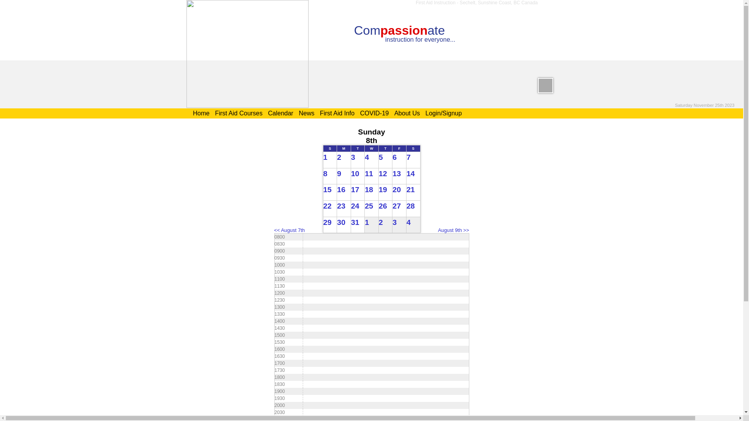 This screenshot has width=749, height=421. Describe the element at coordinates (385, 160) in the screenshot. I see `5` at that location.